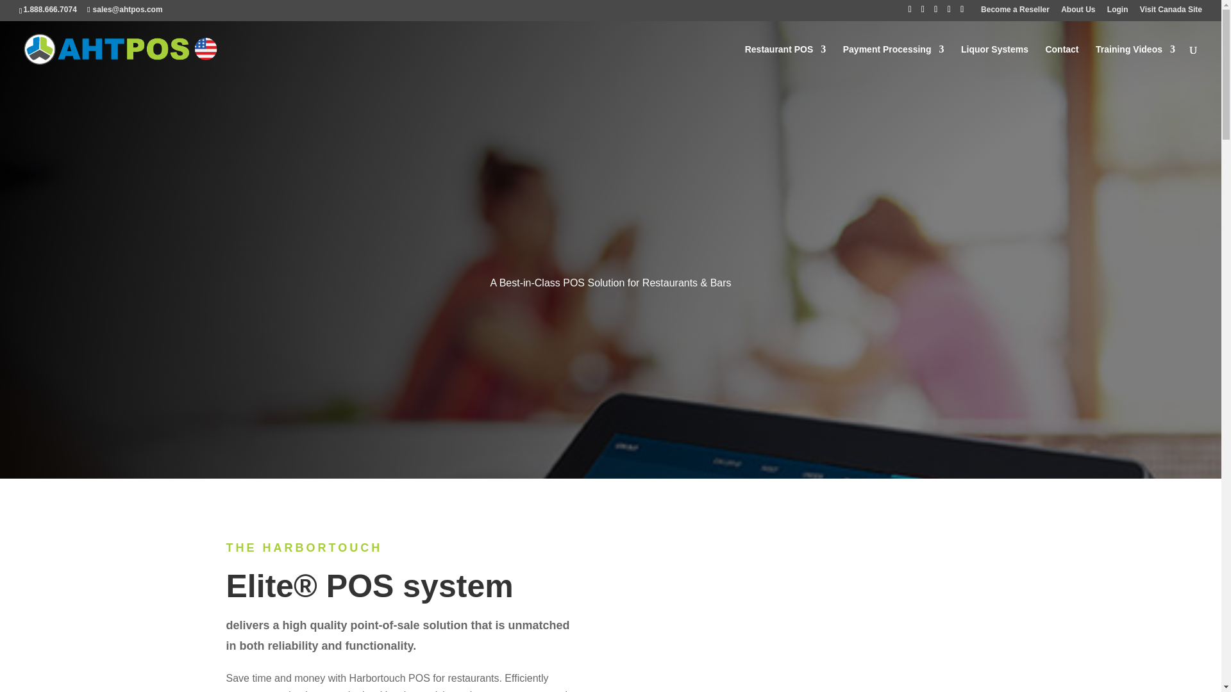 The height and width of the screenshot is (692, 1231). Describe the element at coordinates (785, 62) in the screenshot. I see `Restaurant POS` at that location.